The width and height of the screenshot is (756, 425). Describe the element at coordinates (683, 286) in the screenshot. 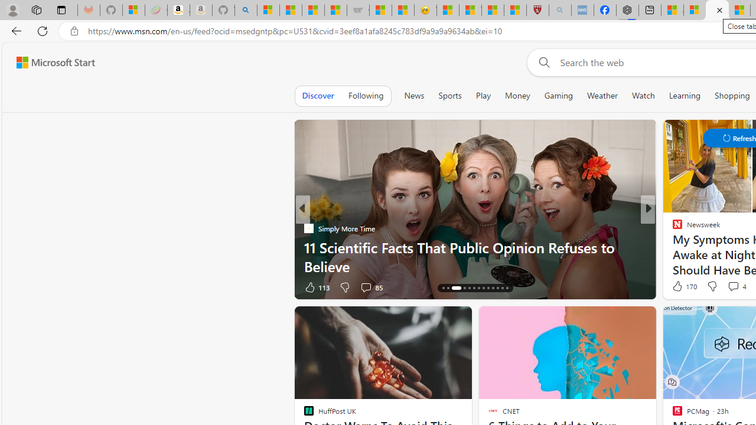

I see `170 Like` at that location.